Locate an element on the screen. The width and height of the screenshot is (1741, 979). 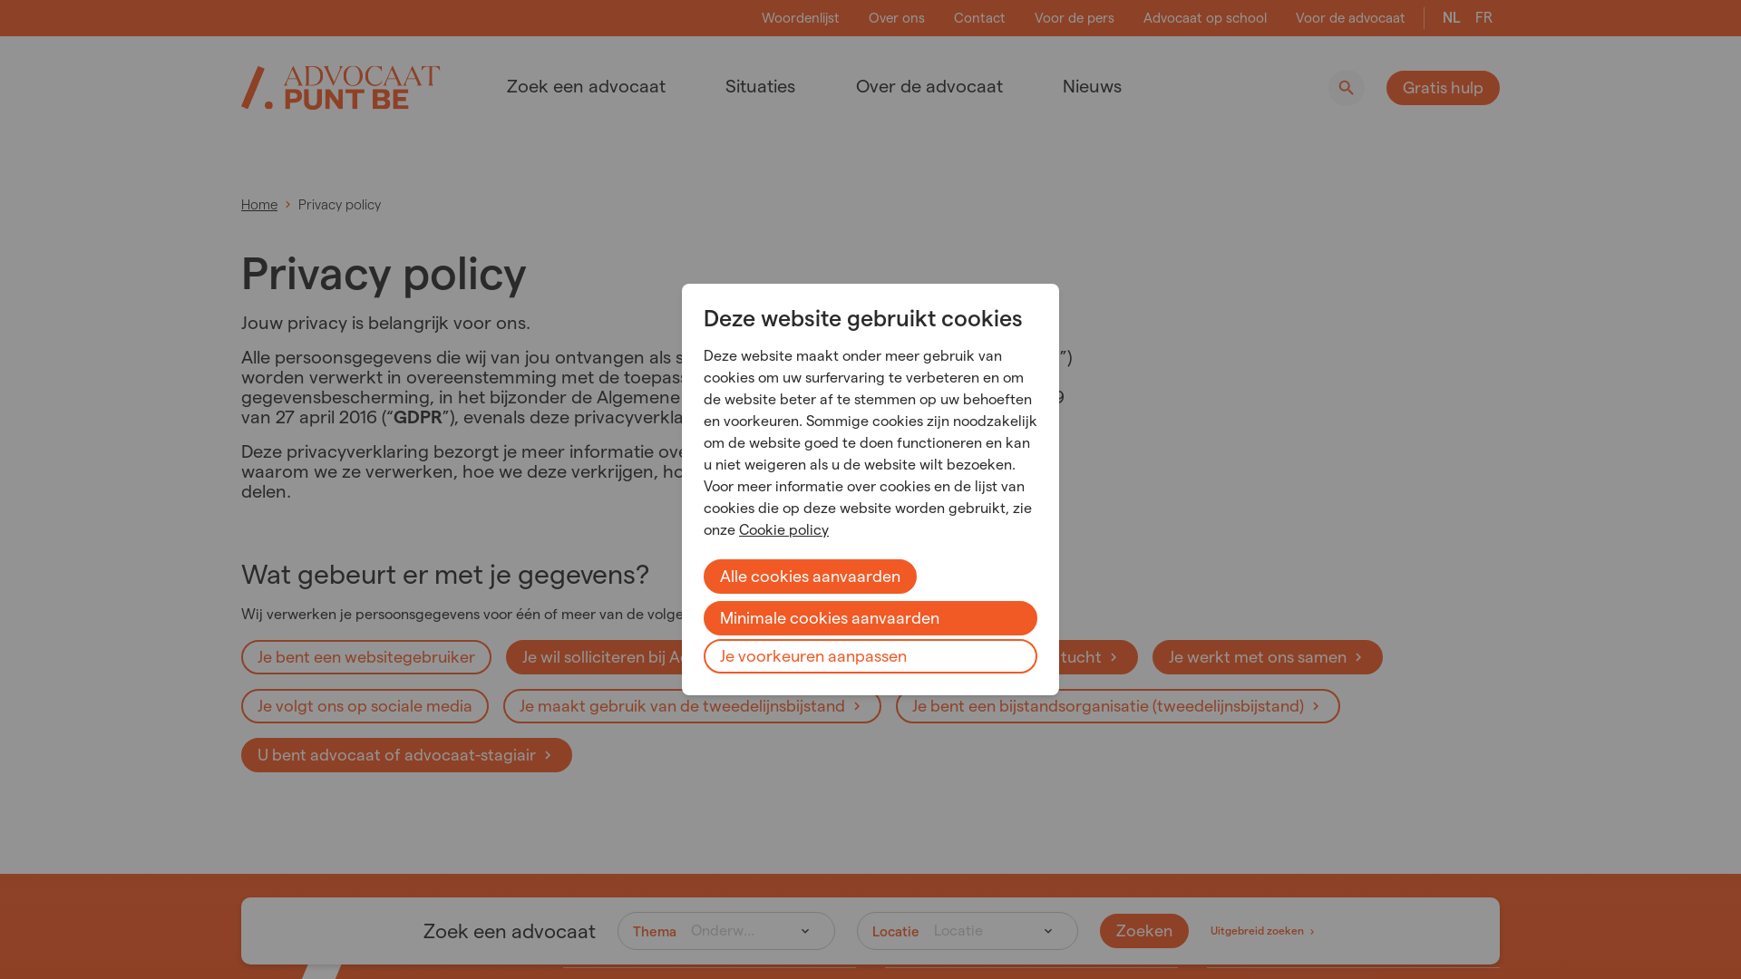
Contact is located at coordinates (979, 18).